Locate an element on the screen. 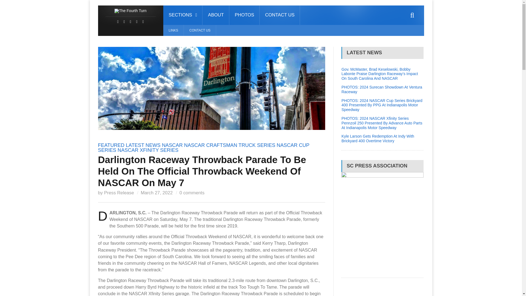 This screenshot has width=526, height=296. CONTACT US is located at coordinates (280, 15).